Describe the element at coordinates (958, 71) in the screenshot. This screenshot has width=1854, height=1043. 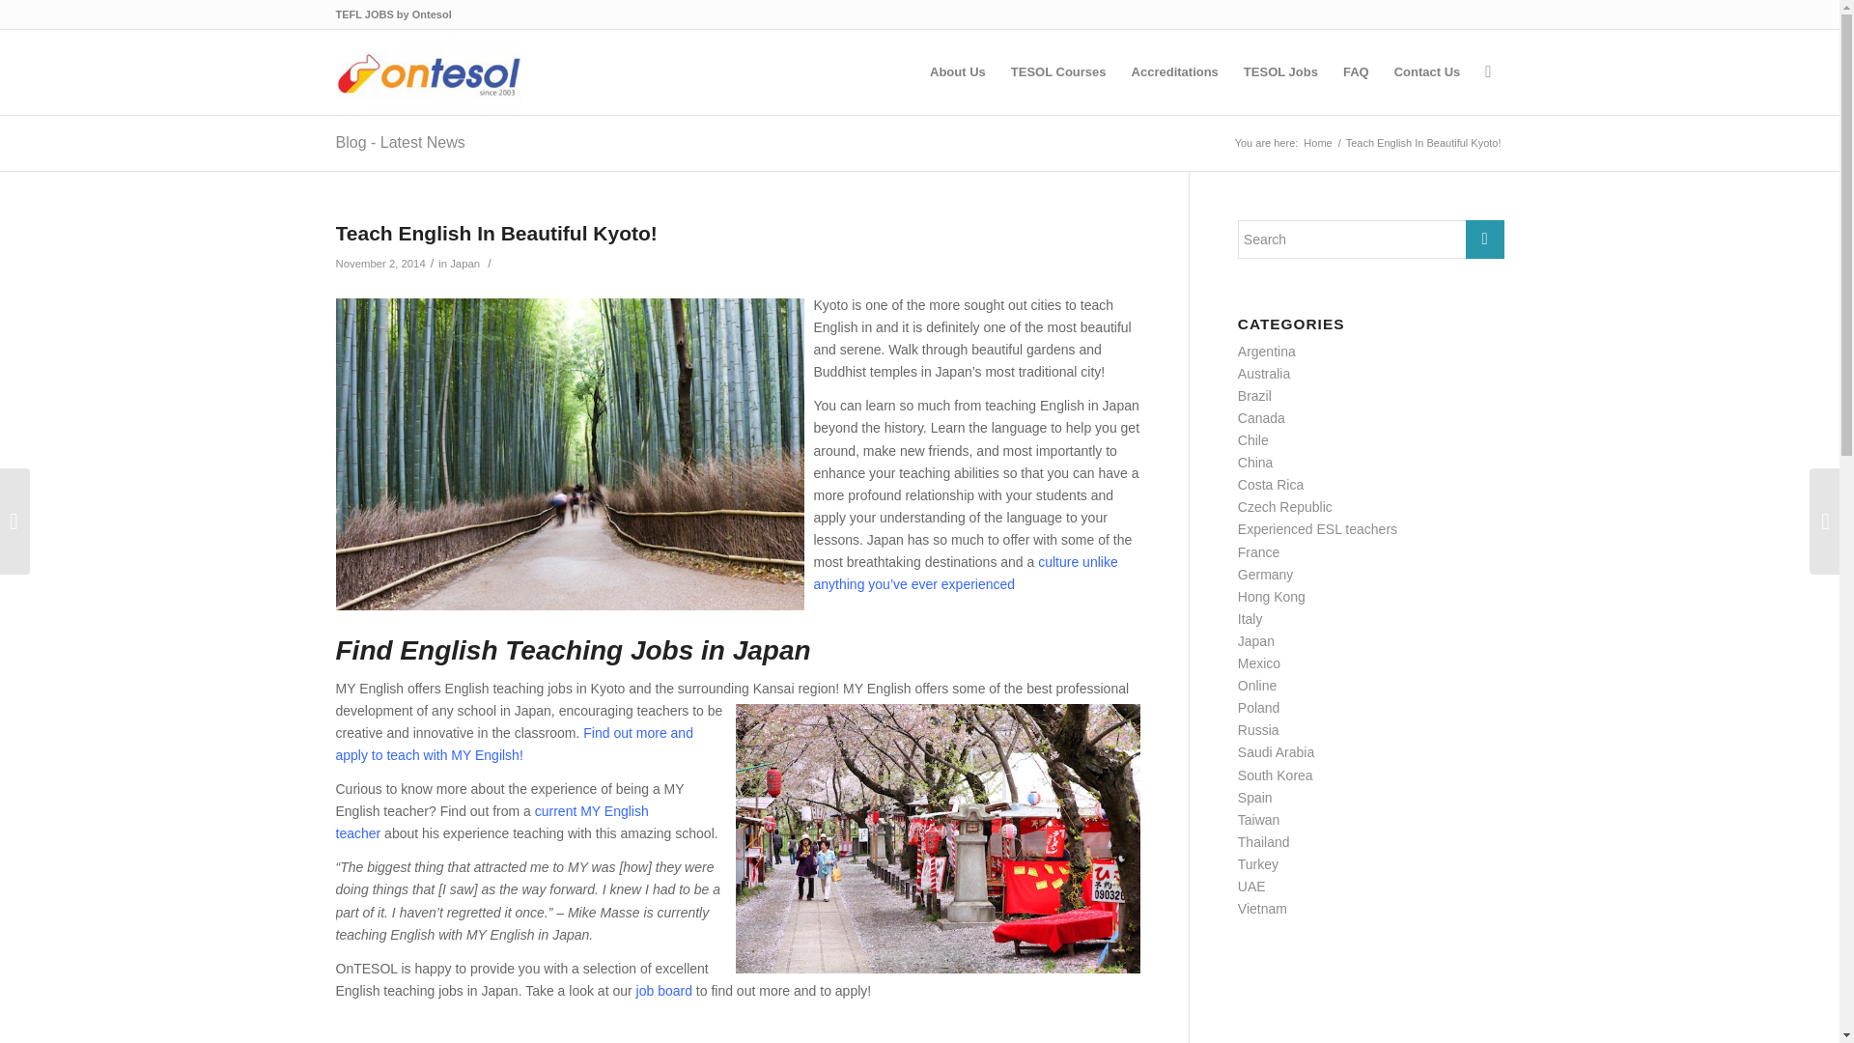
I see `About Us` at that location.